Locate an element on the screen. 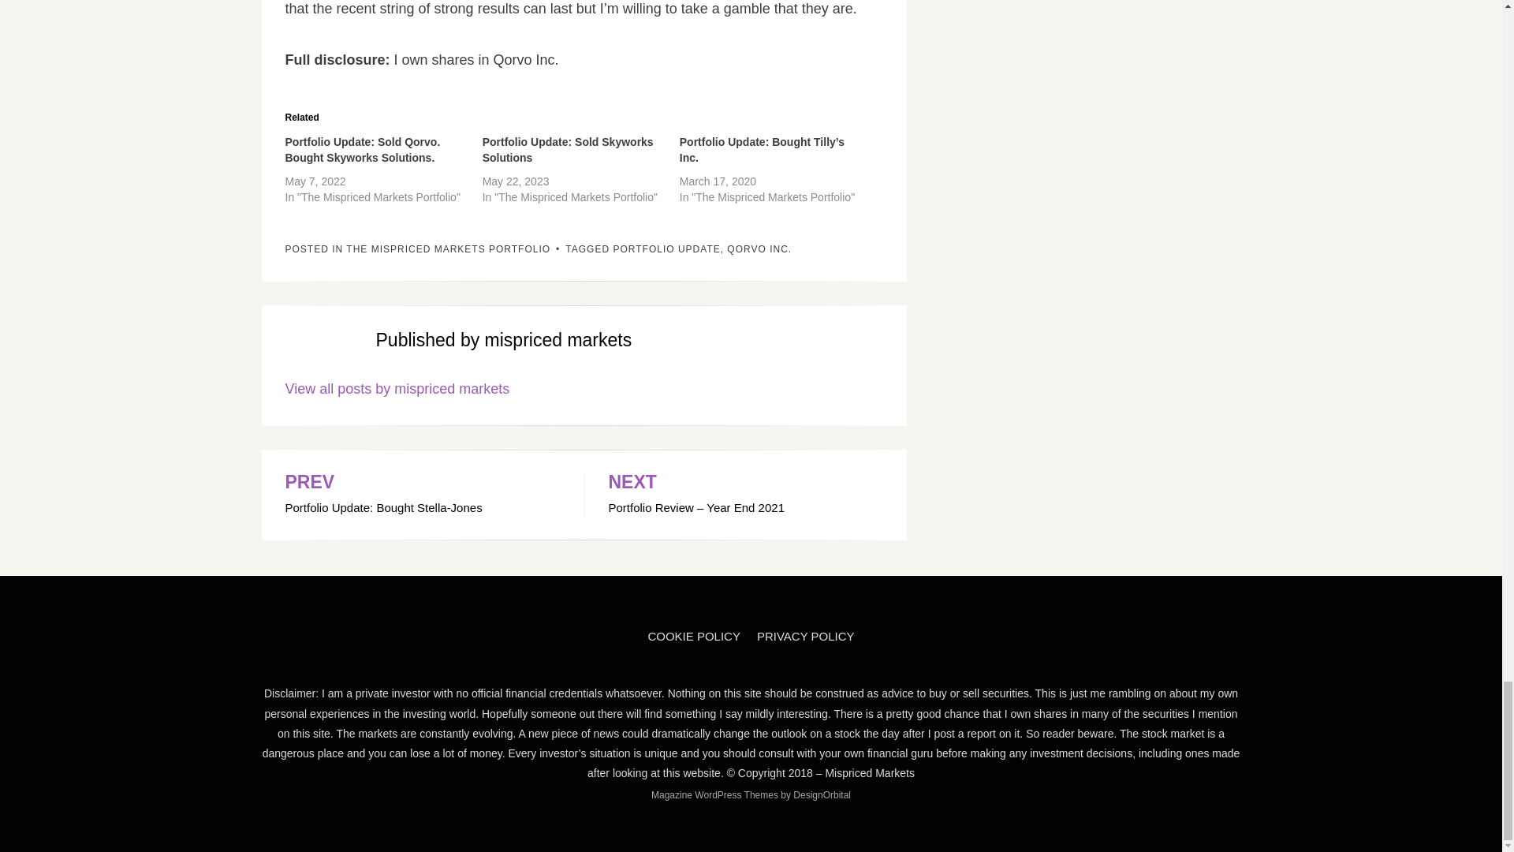  QORVO INC. is located at coordinates (759, 248).